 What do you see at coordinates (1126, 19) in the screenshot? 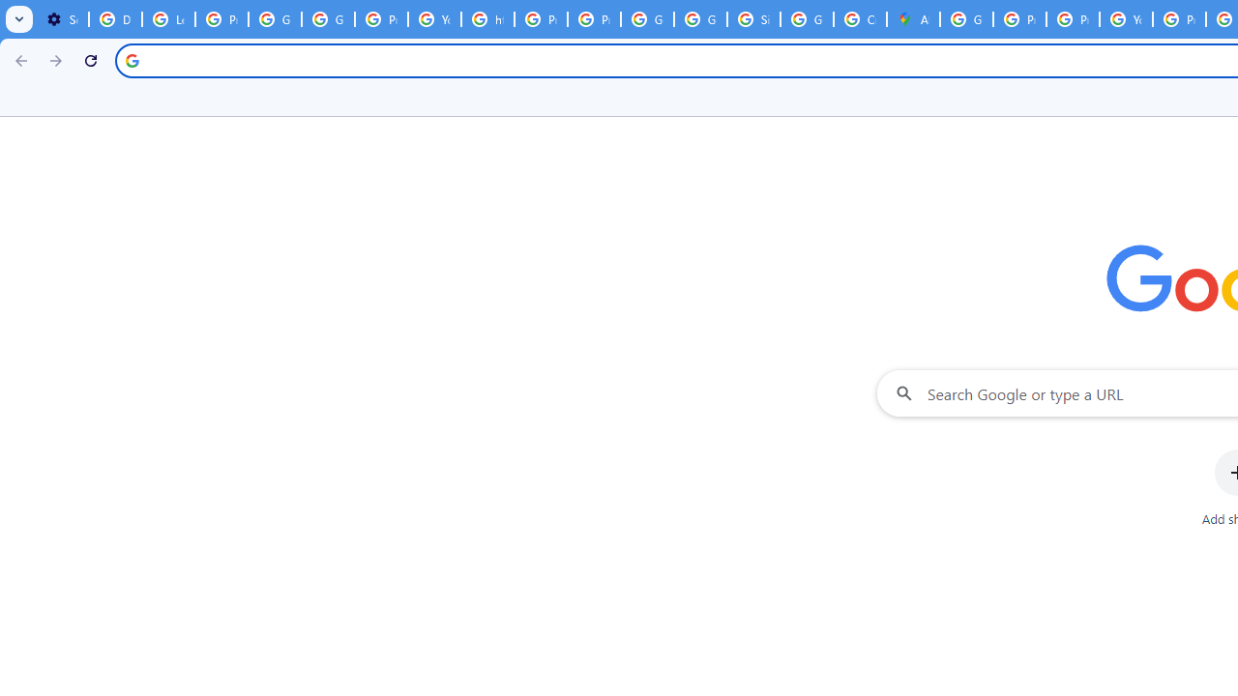
I see `YouTube` at bounding box center [1126, 19].